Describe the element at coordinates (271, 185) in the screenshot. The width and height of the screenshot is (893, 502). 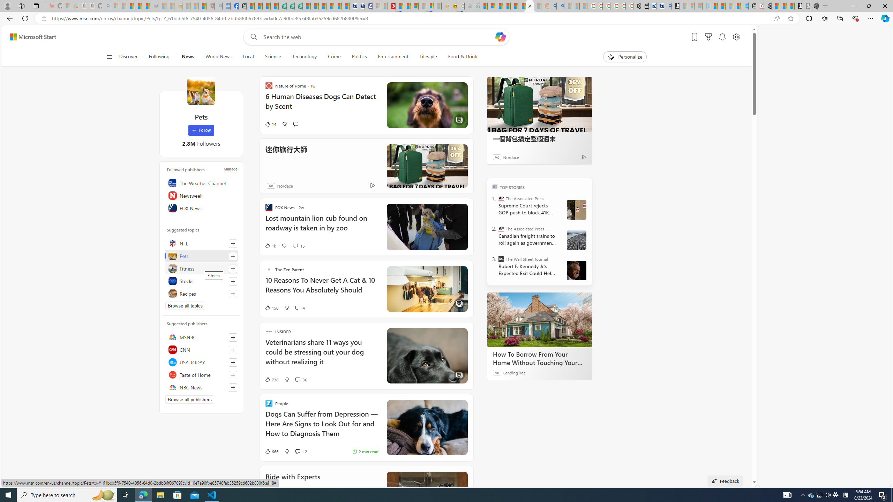
I see `Ad` at that location.